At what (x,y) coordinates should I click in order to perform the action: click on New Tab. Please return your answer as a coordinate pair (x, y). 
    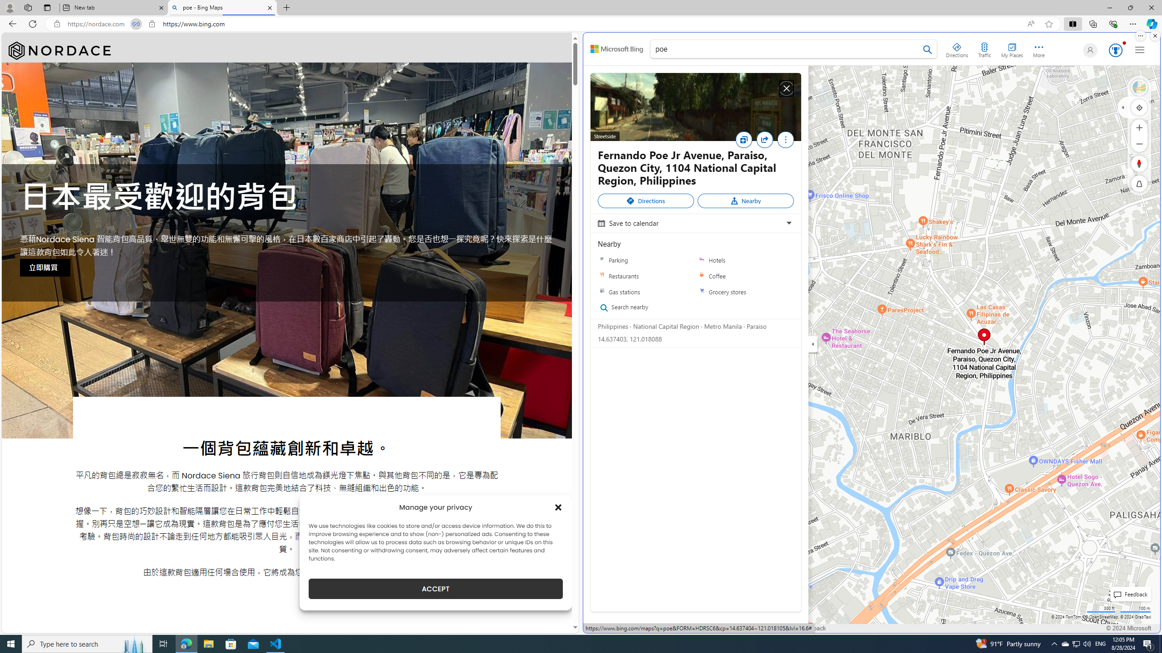
    Looking at the image, I should click on (286, 8).